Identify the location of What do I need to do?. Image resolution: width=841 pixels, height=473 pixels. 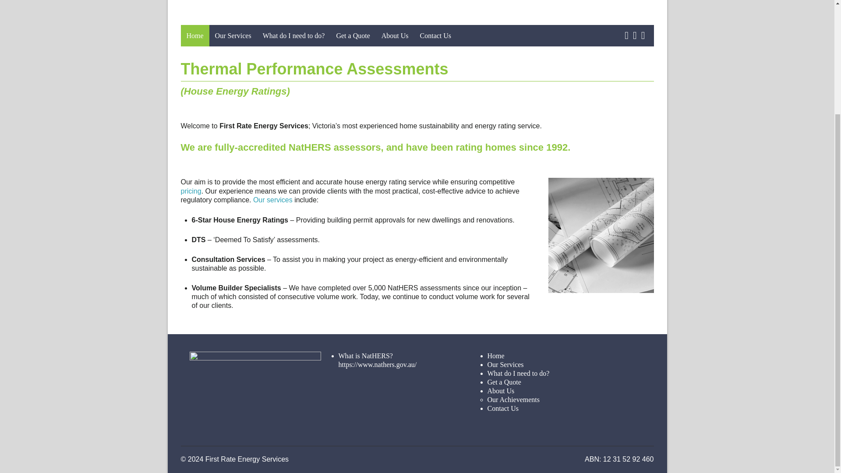
(293, 35).